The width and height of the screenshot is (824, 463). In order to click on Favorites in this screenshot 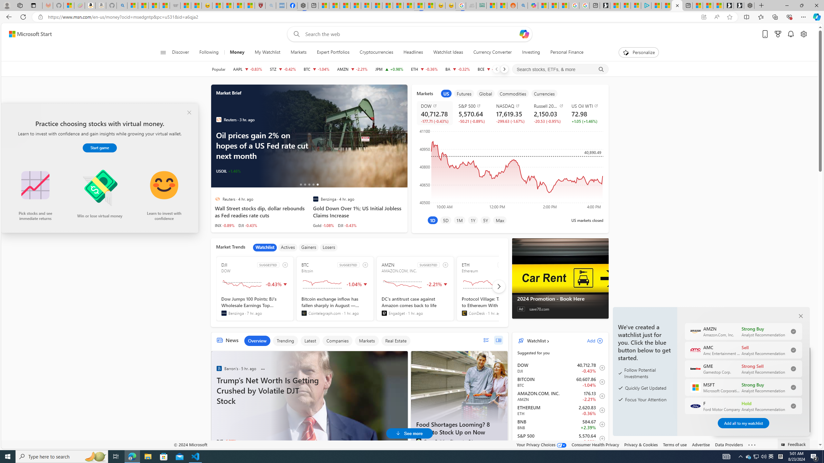, I will do `click(761, 17)`.